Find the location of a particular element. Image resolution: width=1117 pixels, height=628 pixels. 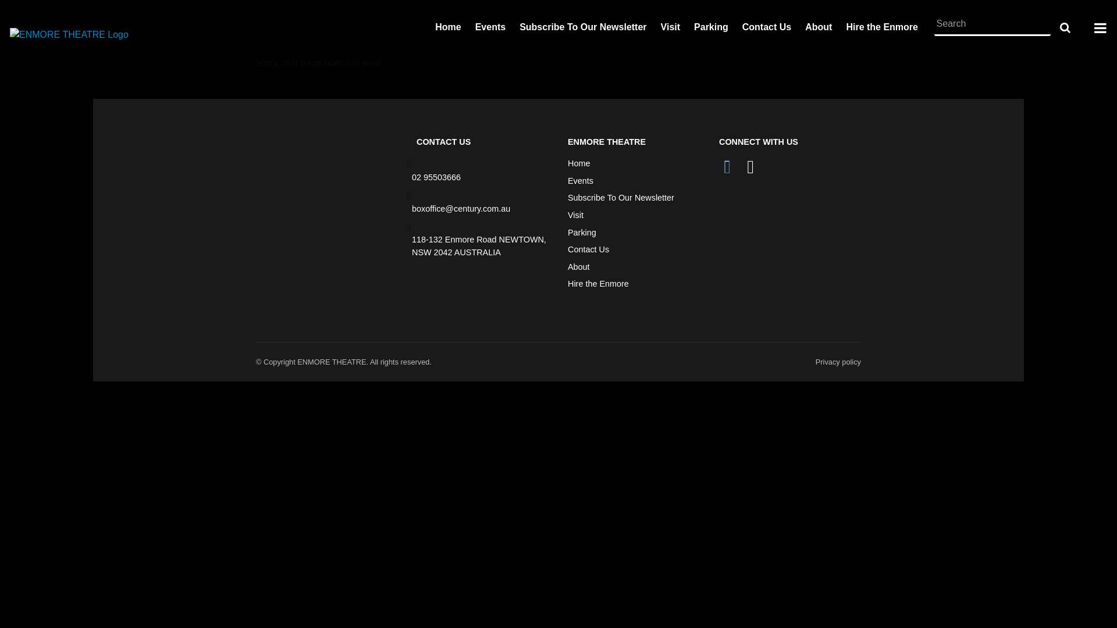

Parking is located at coordinates (582, 233).